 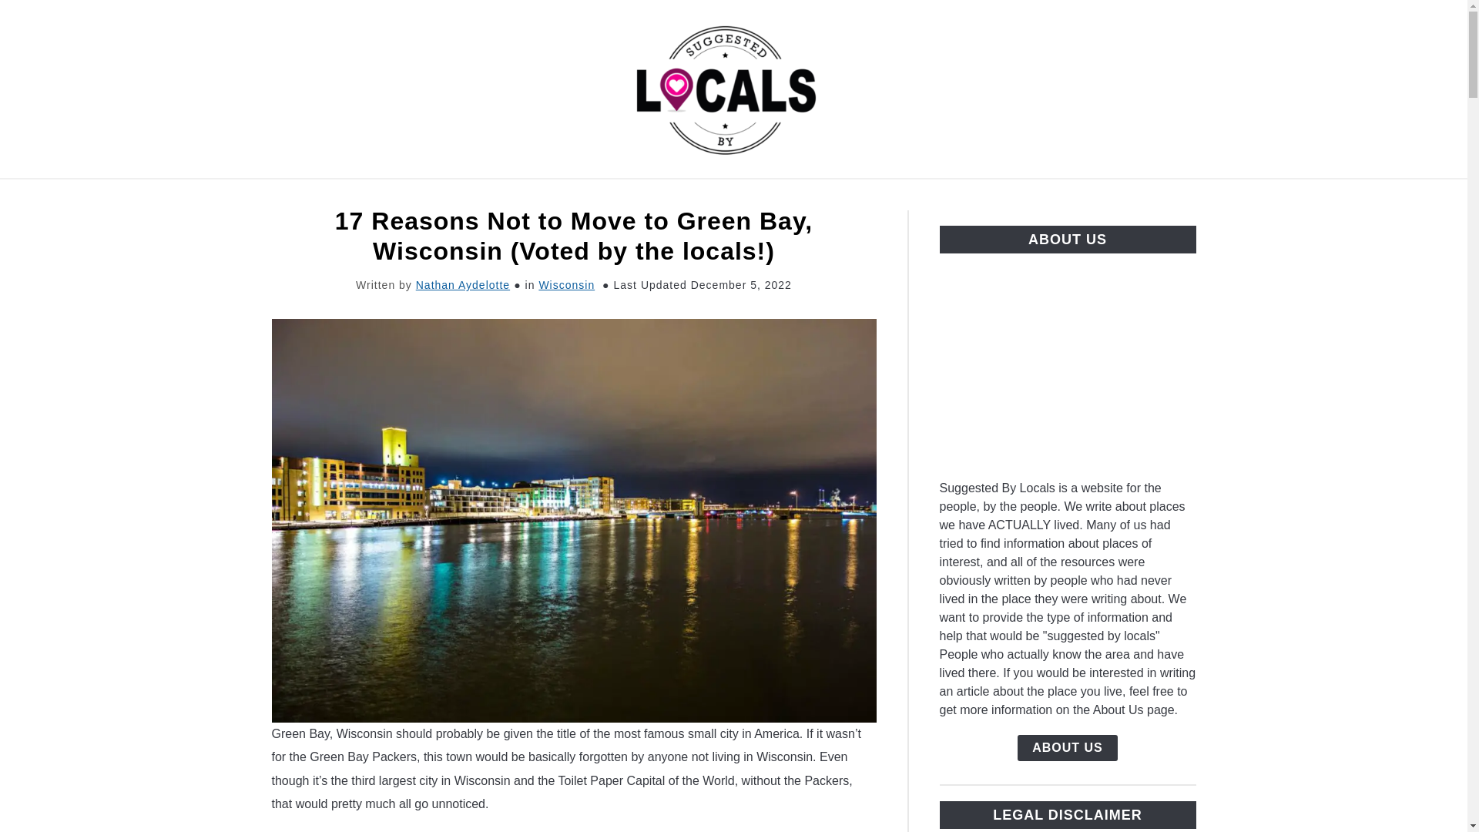 I want to click on ABOUT US, so click(x=1068, y=747).